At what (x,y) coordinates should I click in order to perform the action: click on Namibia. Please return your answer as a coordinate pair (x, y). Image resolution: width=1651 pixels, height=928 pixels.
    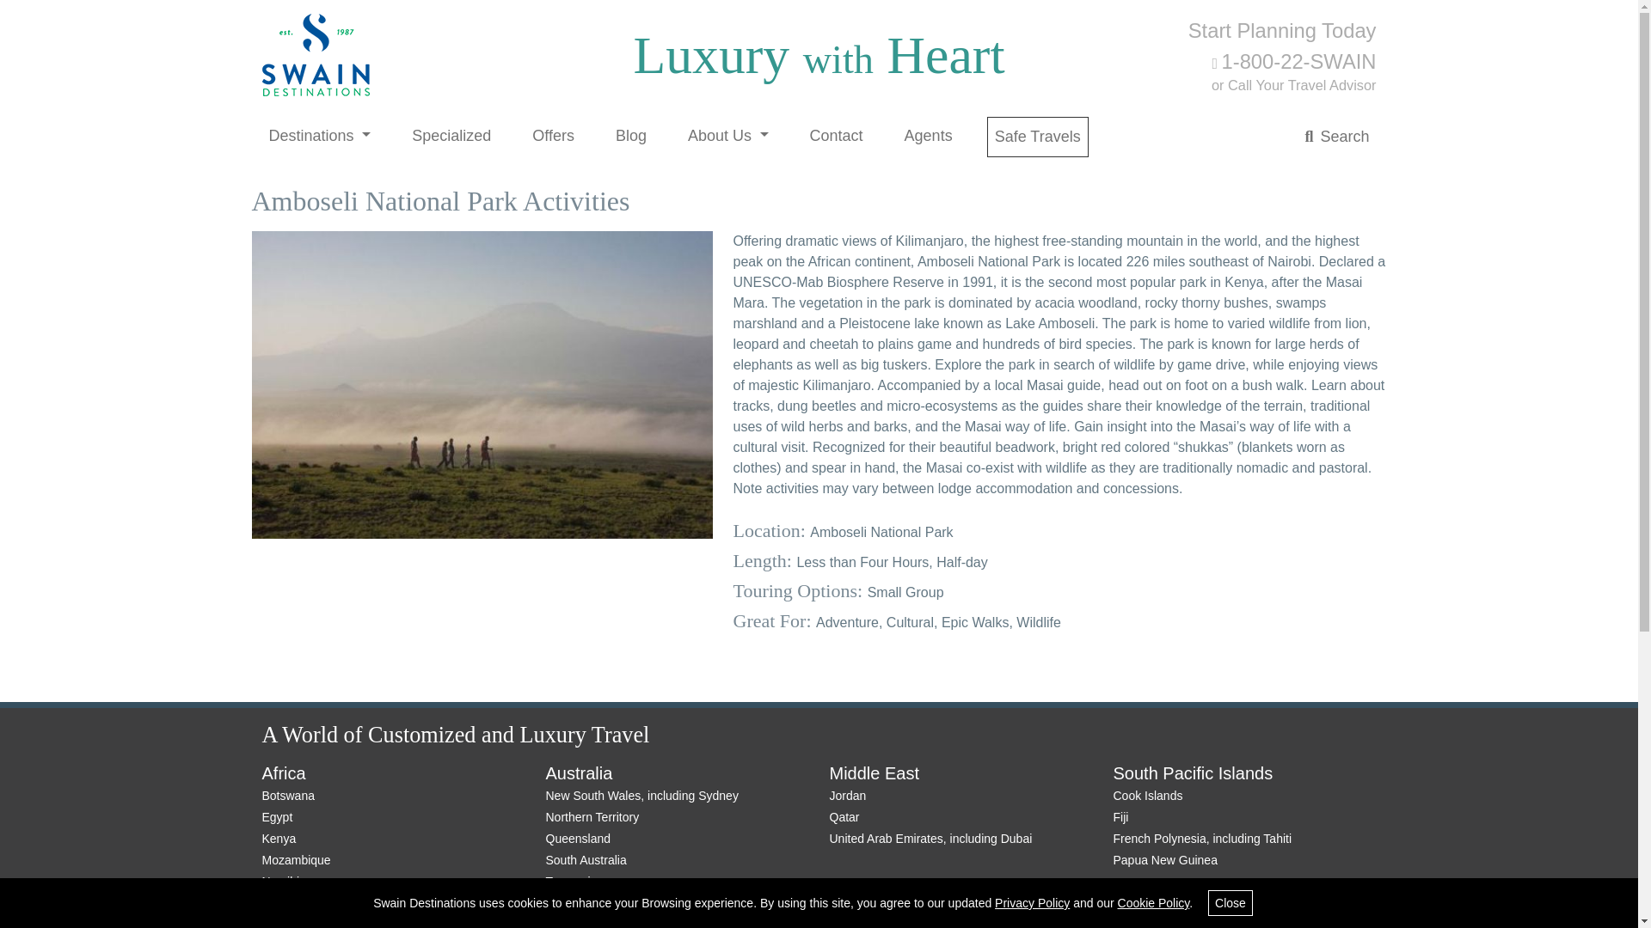
    Looking at the image, I should click on (283, 882).